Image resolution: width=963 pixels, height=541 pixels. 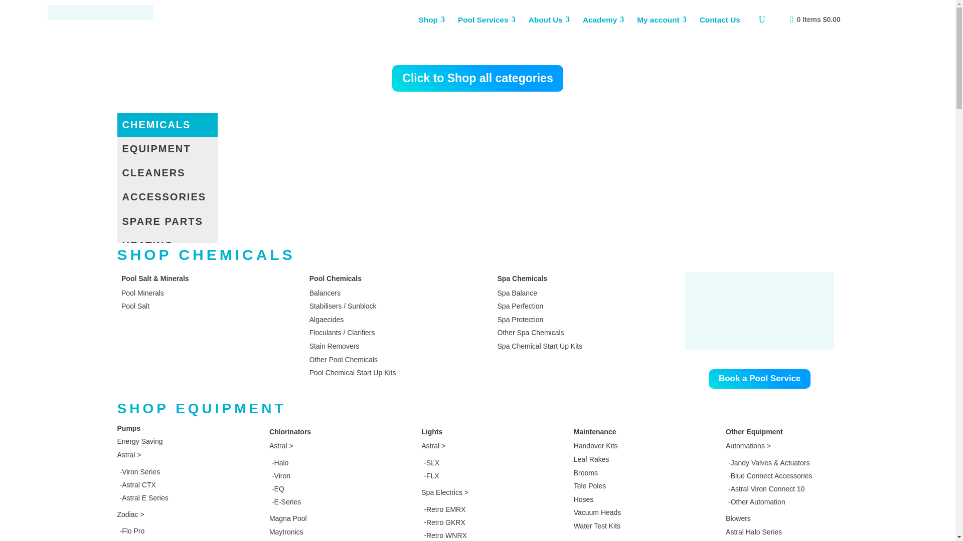 What do you see at coordinates (759, 311) in the screenshot?
I see `pool-shop-03` at bounding box center [759, 311].